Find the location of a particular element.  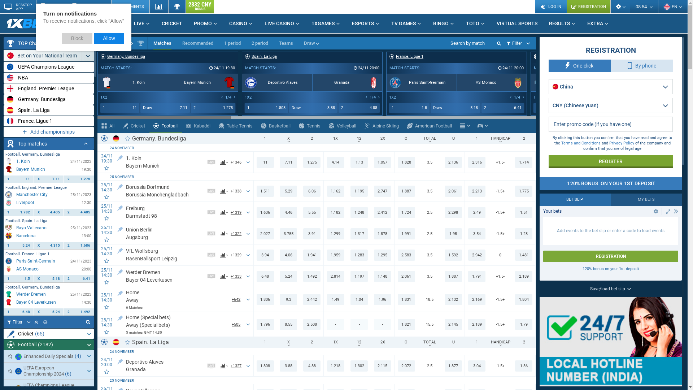

Liverpool. Liverpool is located at coordinates (9, 203).